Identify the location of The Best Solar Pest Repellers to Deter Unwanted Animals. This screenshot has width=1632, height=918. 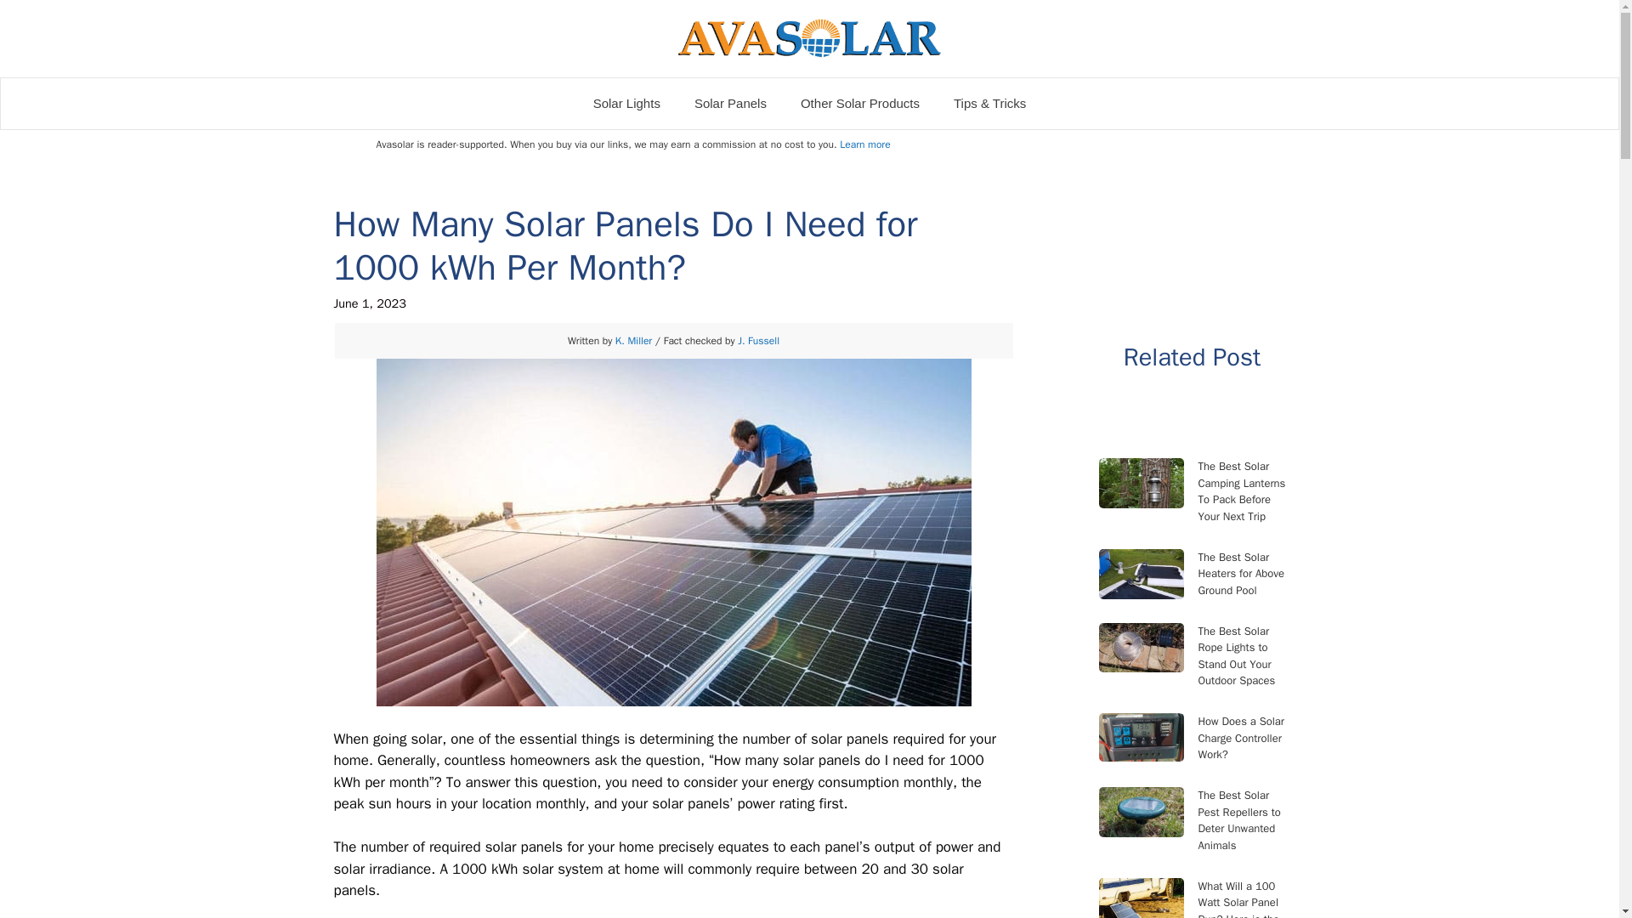
(1241, 819).